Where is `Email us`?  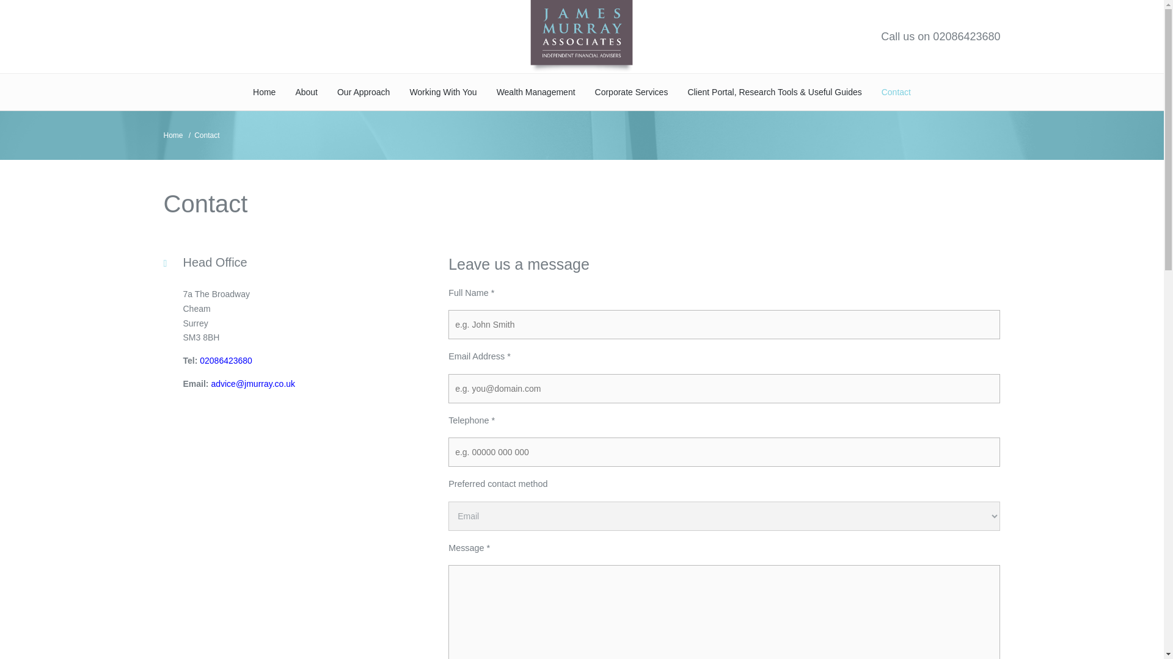
Email us is located at coordinates (253, 384).